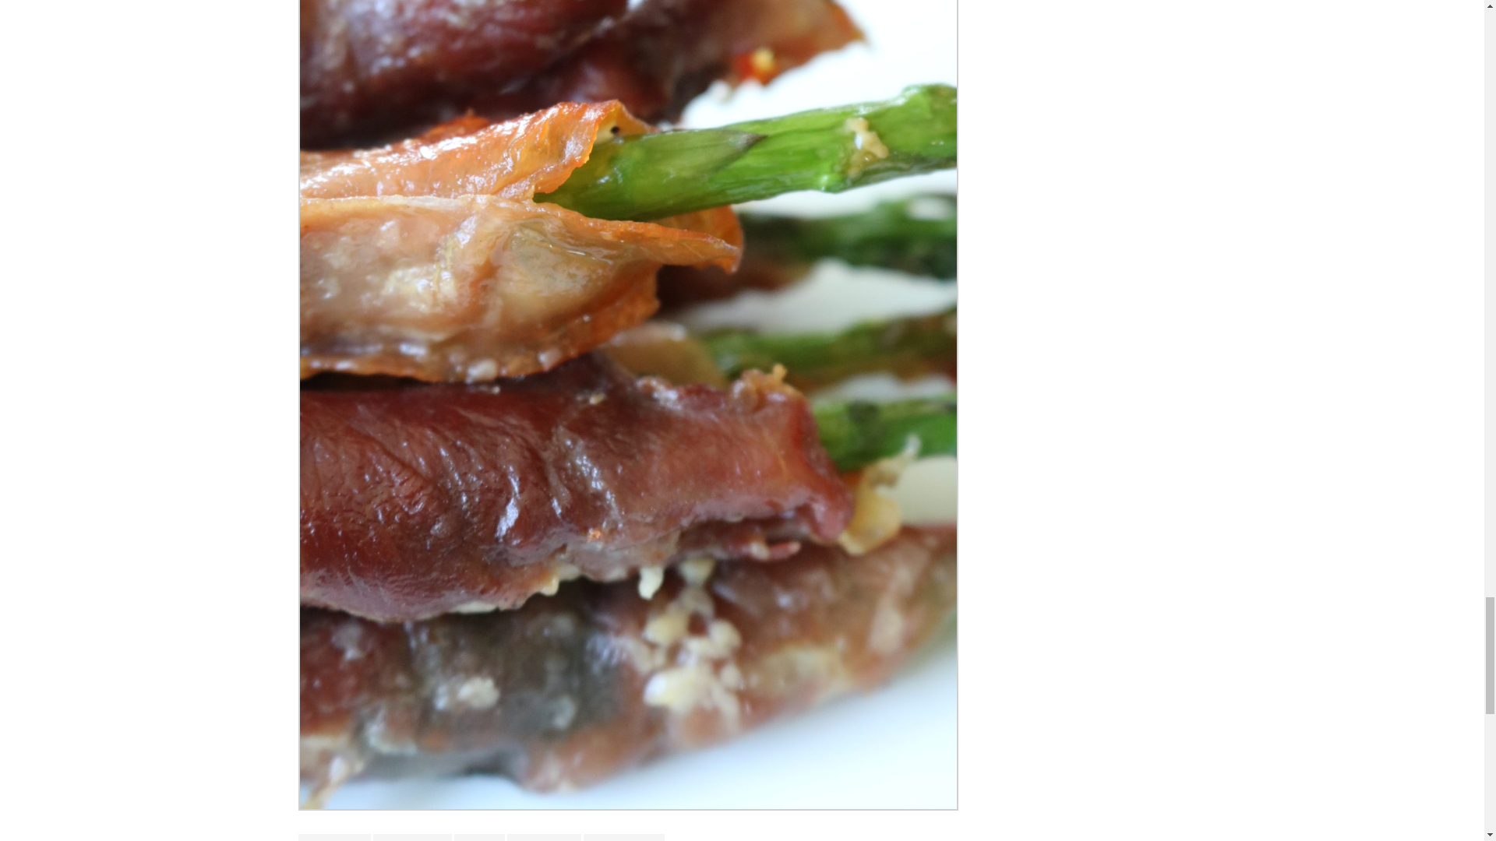  Describe the element at coordinates (411, 838) in the screenshot. I see `ASPARAGUS` at that location.